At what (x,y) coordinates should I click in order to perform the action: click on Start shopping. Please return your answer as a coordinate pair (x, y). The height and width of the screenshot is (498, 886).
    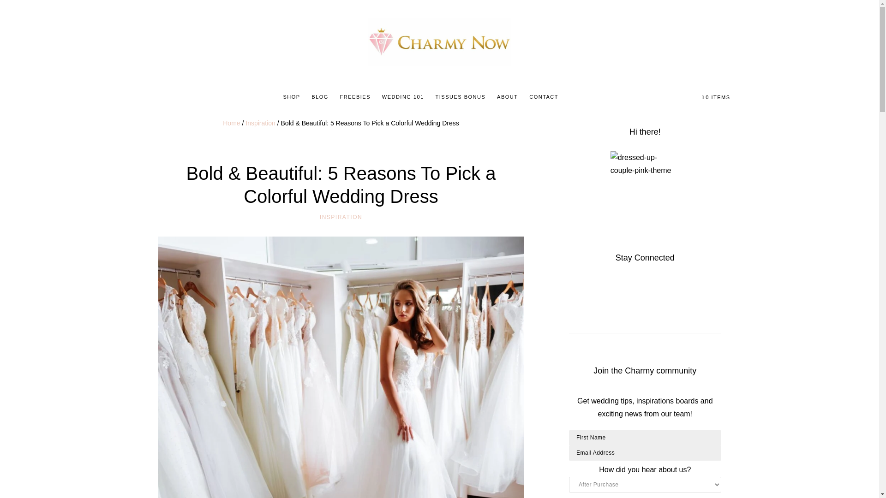
    Looking at the image, I should click on (716, 97).